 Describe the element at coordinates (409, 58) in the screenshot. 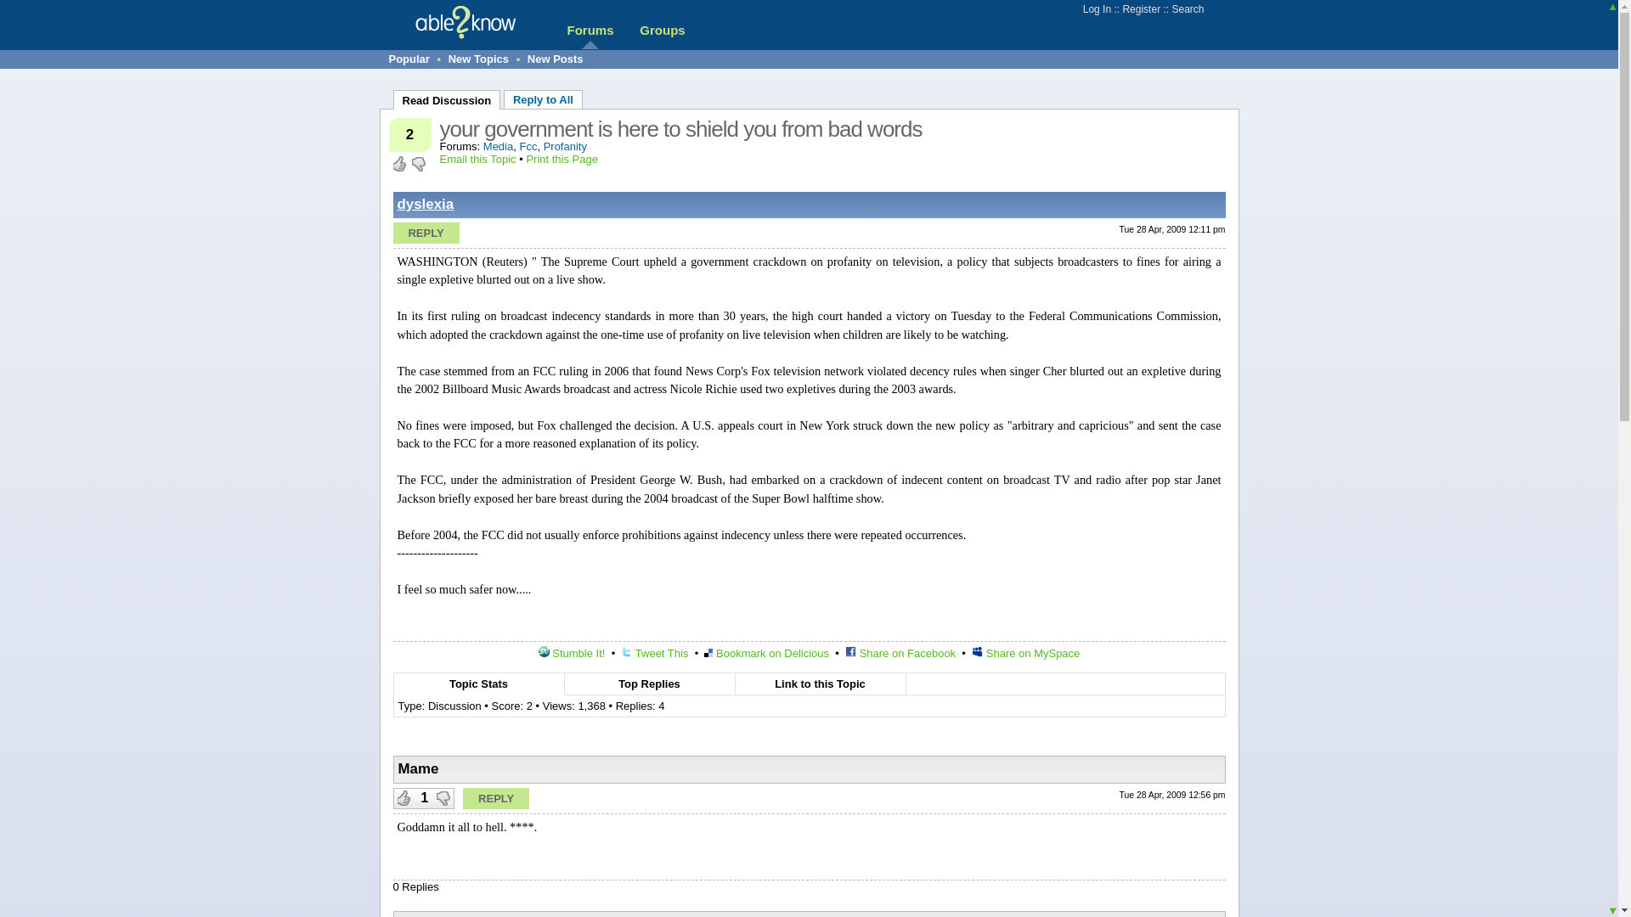

I see `Popular` at that location.